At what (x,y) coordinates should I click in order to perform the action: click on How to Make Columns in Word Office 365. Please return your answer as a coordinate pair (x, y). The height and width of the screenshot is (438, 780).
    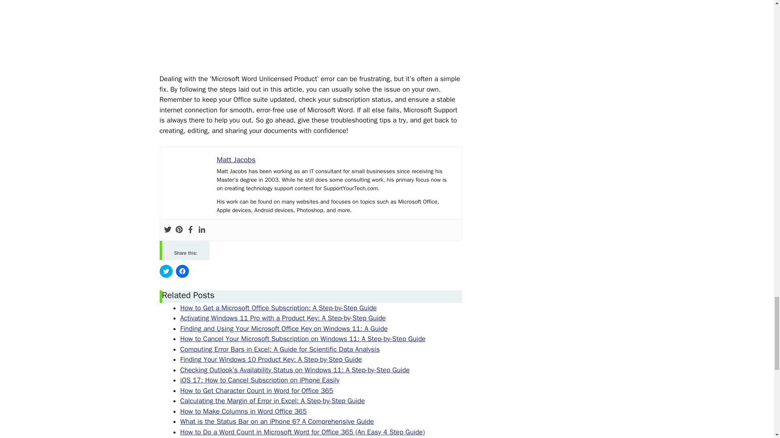
    Looking at the image, I should click on (244, 411).